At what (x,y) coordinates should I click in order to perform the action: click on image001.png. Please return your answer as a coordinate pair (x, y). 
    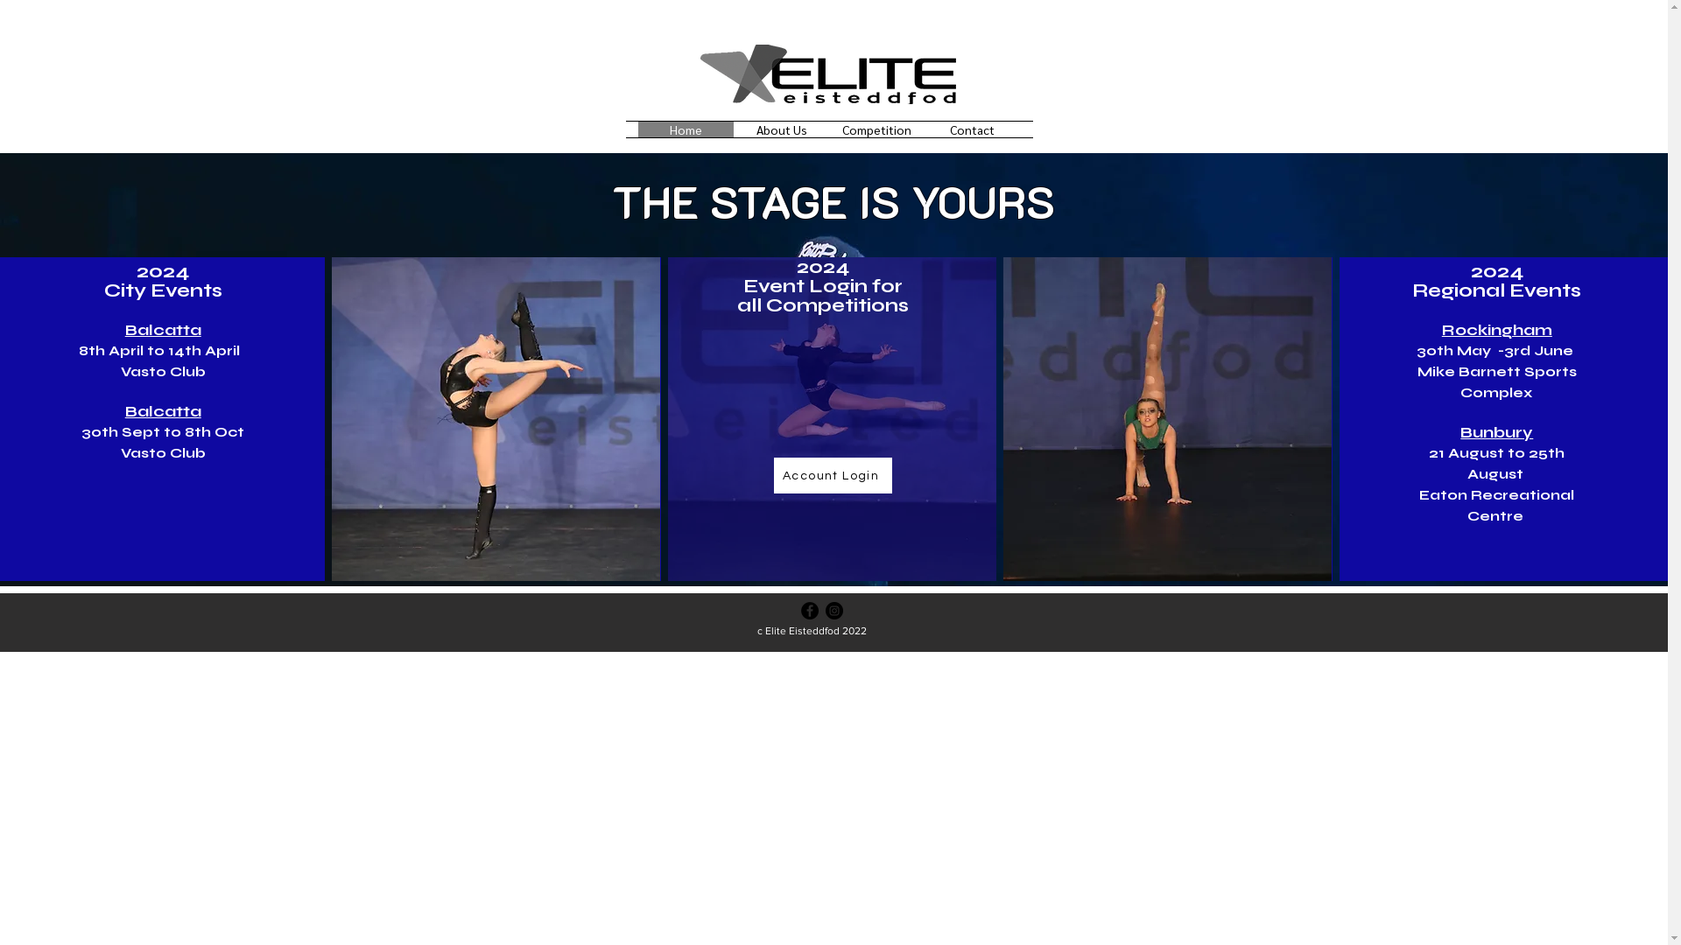
    Looking at the image, I should click on (828, 74).